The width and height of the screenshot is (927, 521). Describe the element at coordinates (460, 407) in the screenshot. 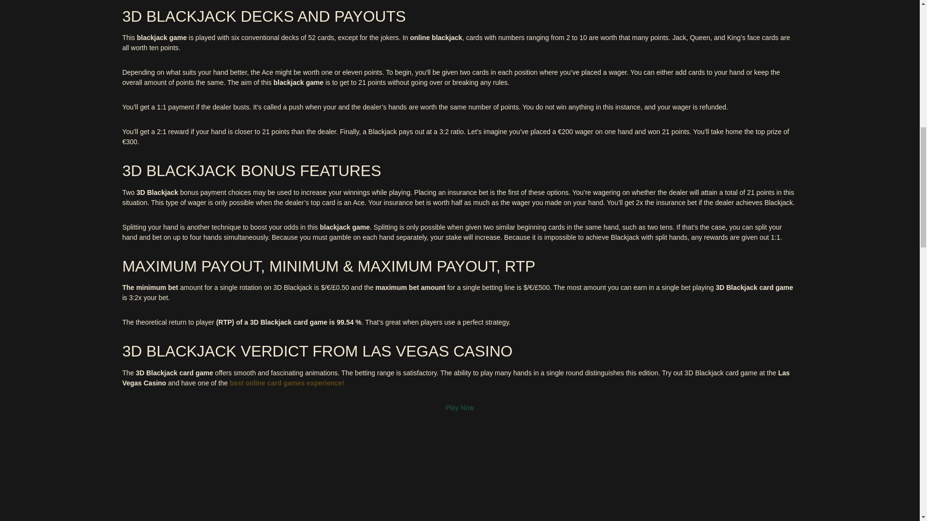

I see `Play Now` at that location.